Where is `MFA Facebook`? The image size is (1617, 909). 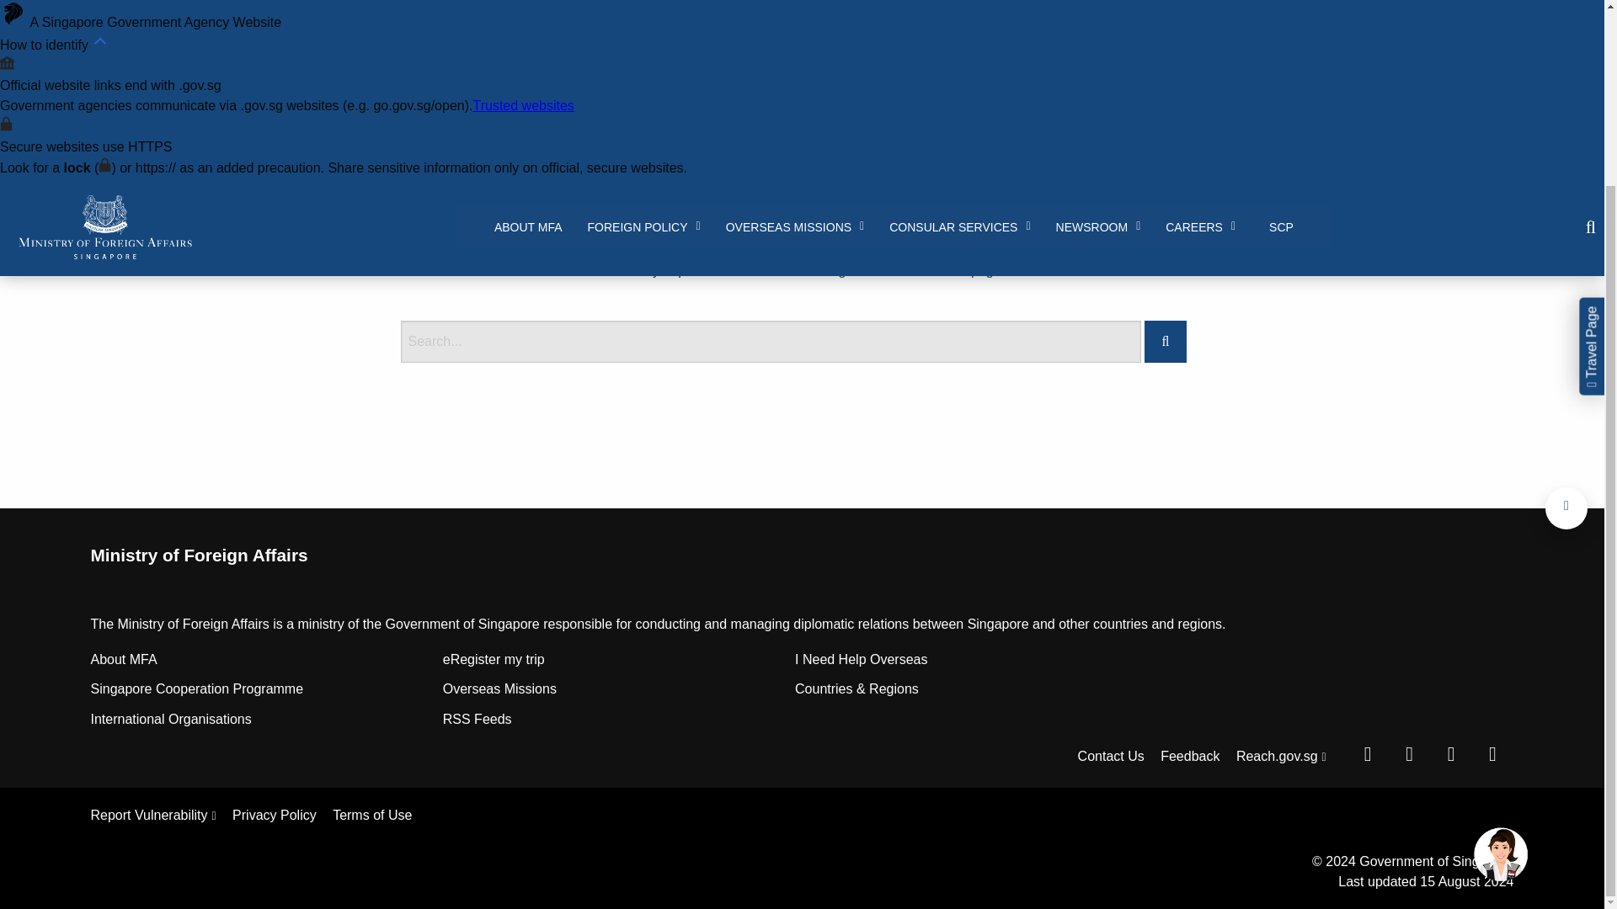
MFA Facebook is located at coordinates (1367, 753).